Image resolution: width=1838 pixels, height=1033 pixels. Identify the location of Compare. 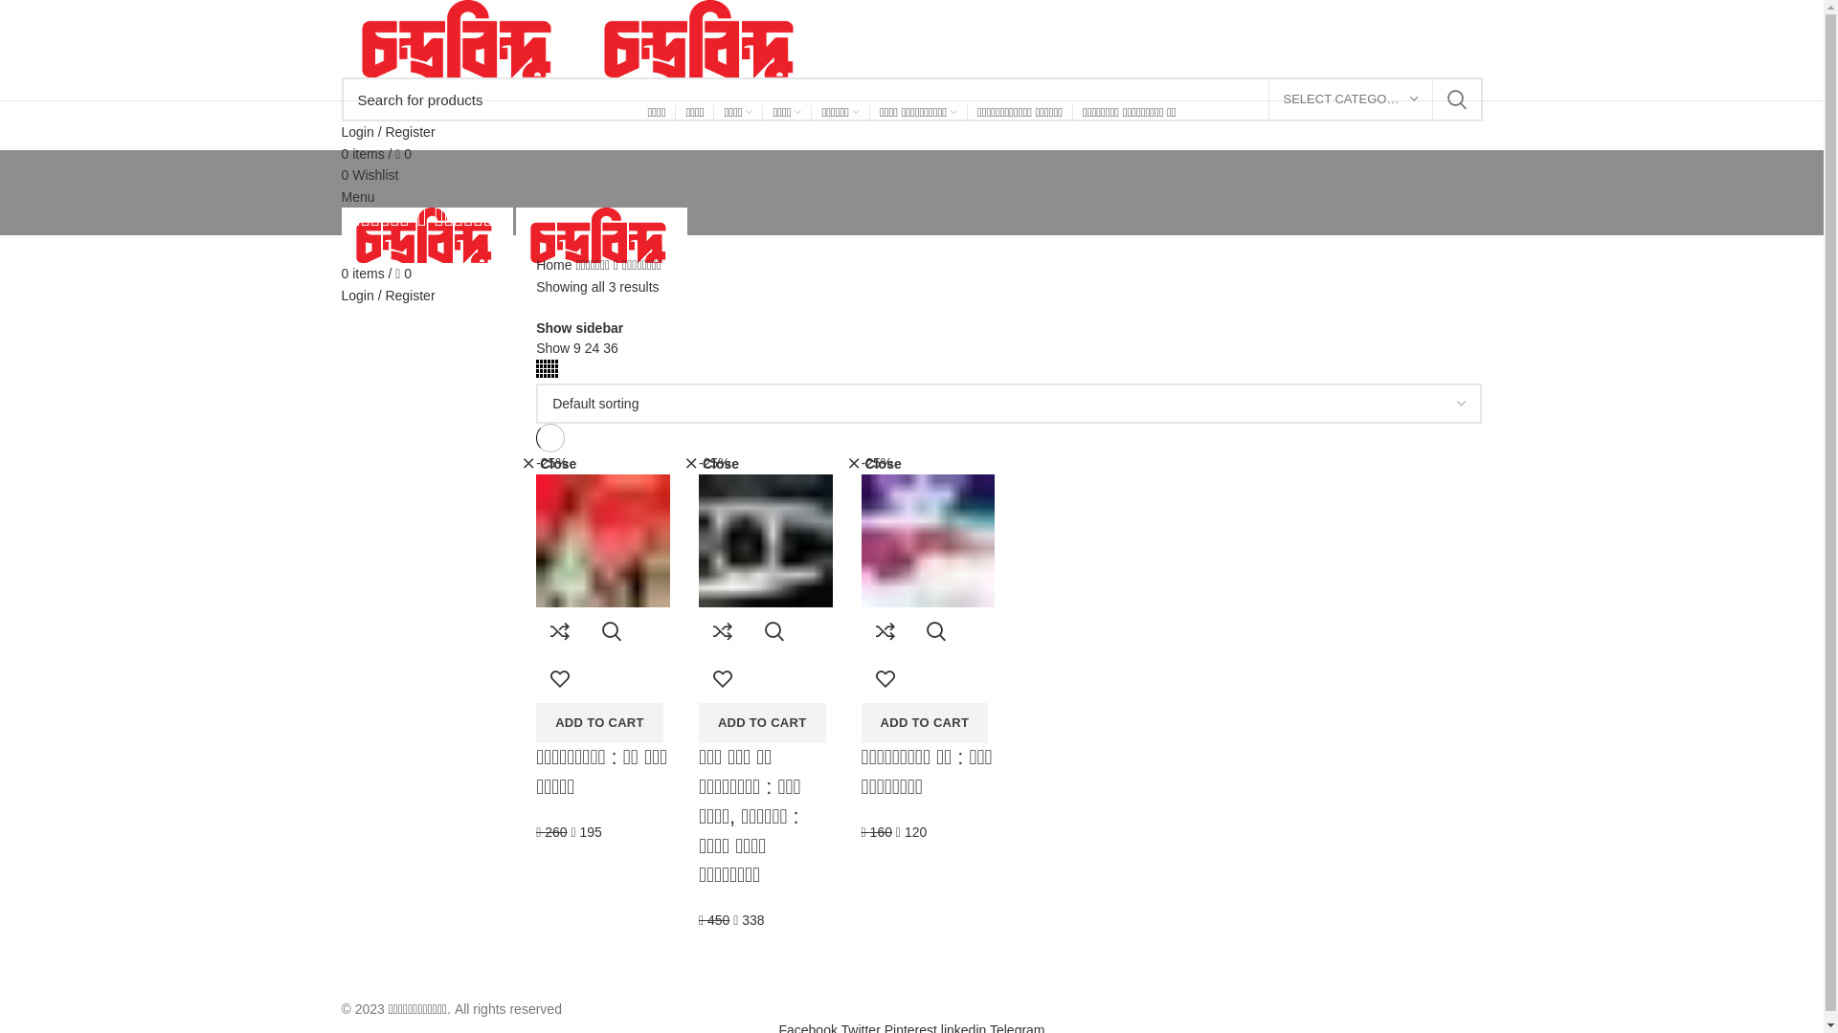
(723, 631).